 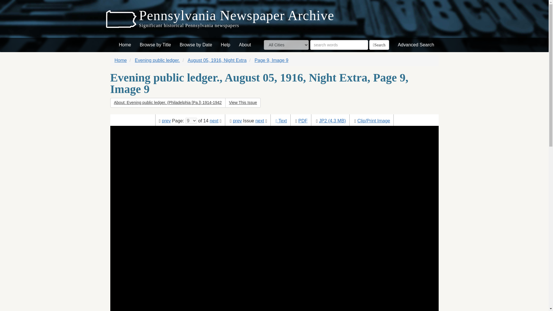 What do you see at coordinates (245, 45) in the screenshot?
I see `About` at bounding box center [245, 45].